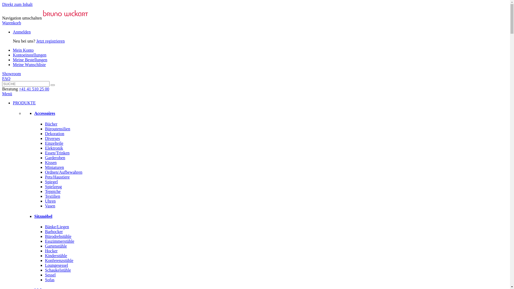  I want to click on +41 41 510 25 00, so click(34, 89).